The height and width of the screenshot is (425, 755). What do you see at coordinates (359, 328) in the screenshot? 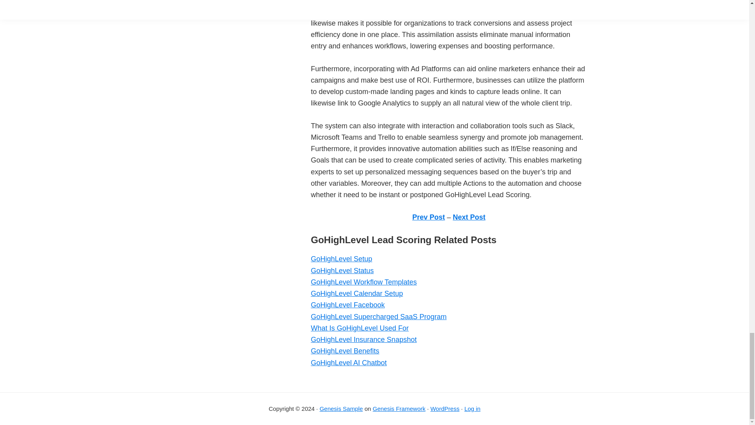
I see `What Is GoHighLevel Used For` at bounding box center [359, 328].